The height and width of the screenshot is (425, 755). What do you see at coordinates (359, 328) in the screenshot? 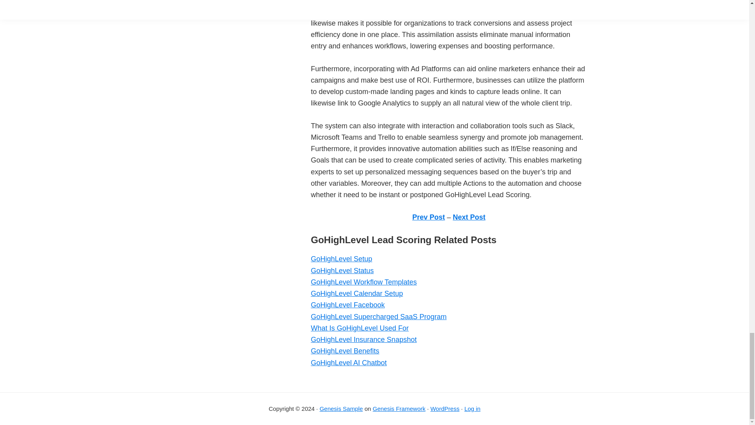
I see `What Is GoHighLevel Used For` at bounding box center [359, 328].